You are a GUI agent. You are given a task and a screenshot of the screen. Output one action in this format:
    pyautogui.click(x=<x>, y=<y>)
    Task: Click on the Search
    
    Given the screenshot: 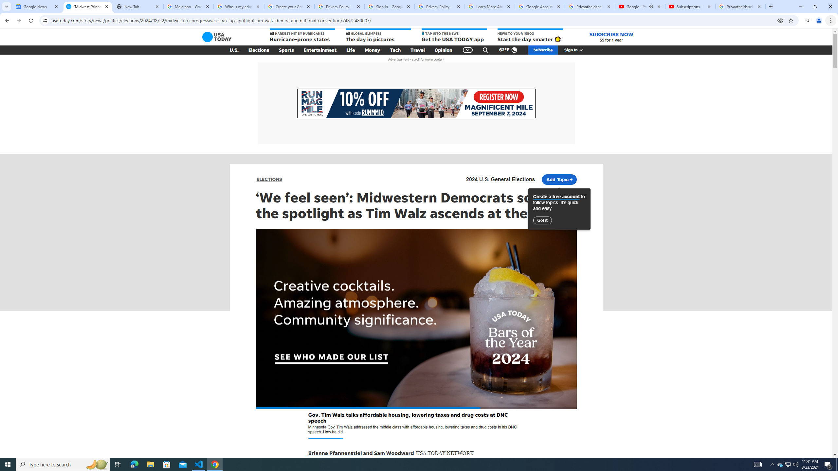 What is the action you would take?
    pyautogui.click(x=485, y=50)
    